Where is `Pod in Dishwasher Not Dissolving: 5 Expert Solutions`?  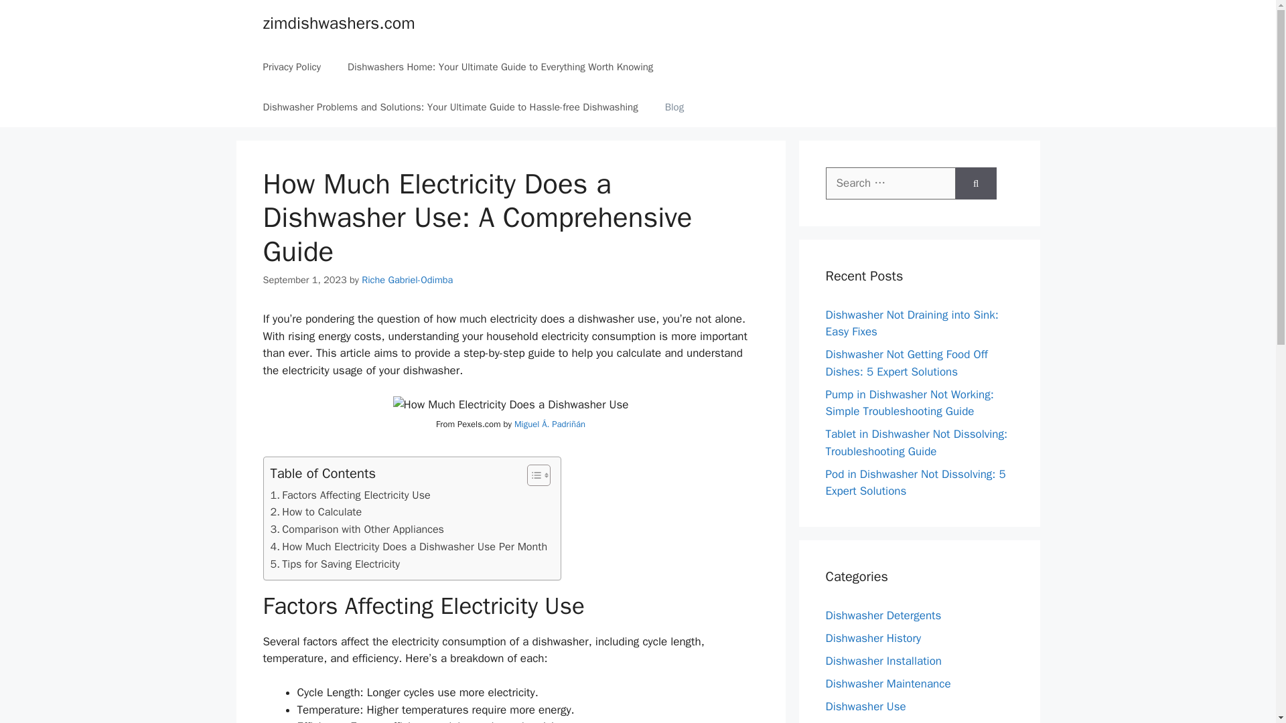 Pod in Dishwasher Not Dissolving: 5 Expert Solutions is located at coordinates (915, 483).